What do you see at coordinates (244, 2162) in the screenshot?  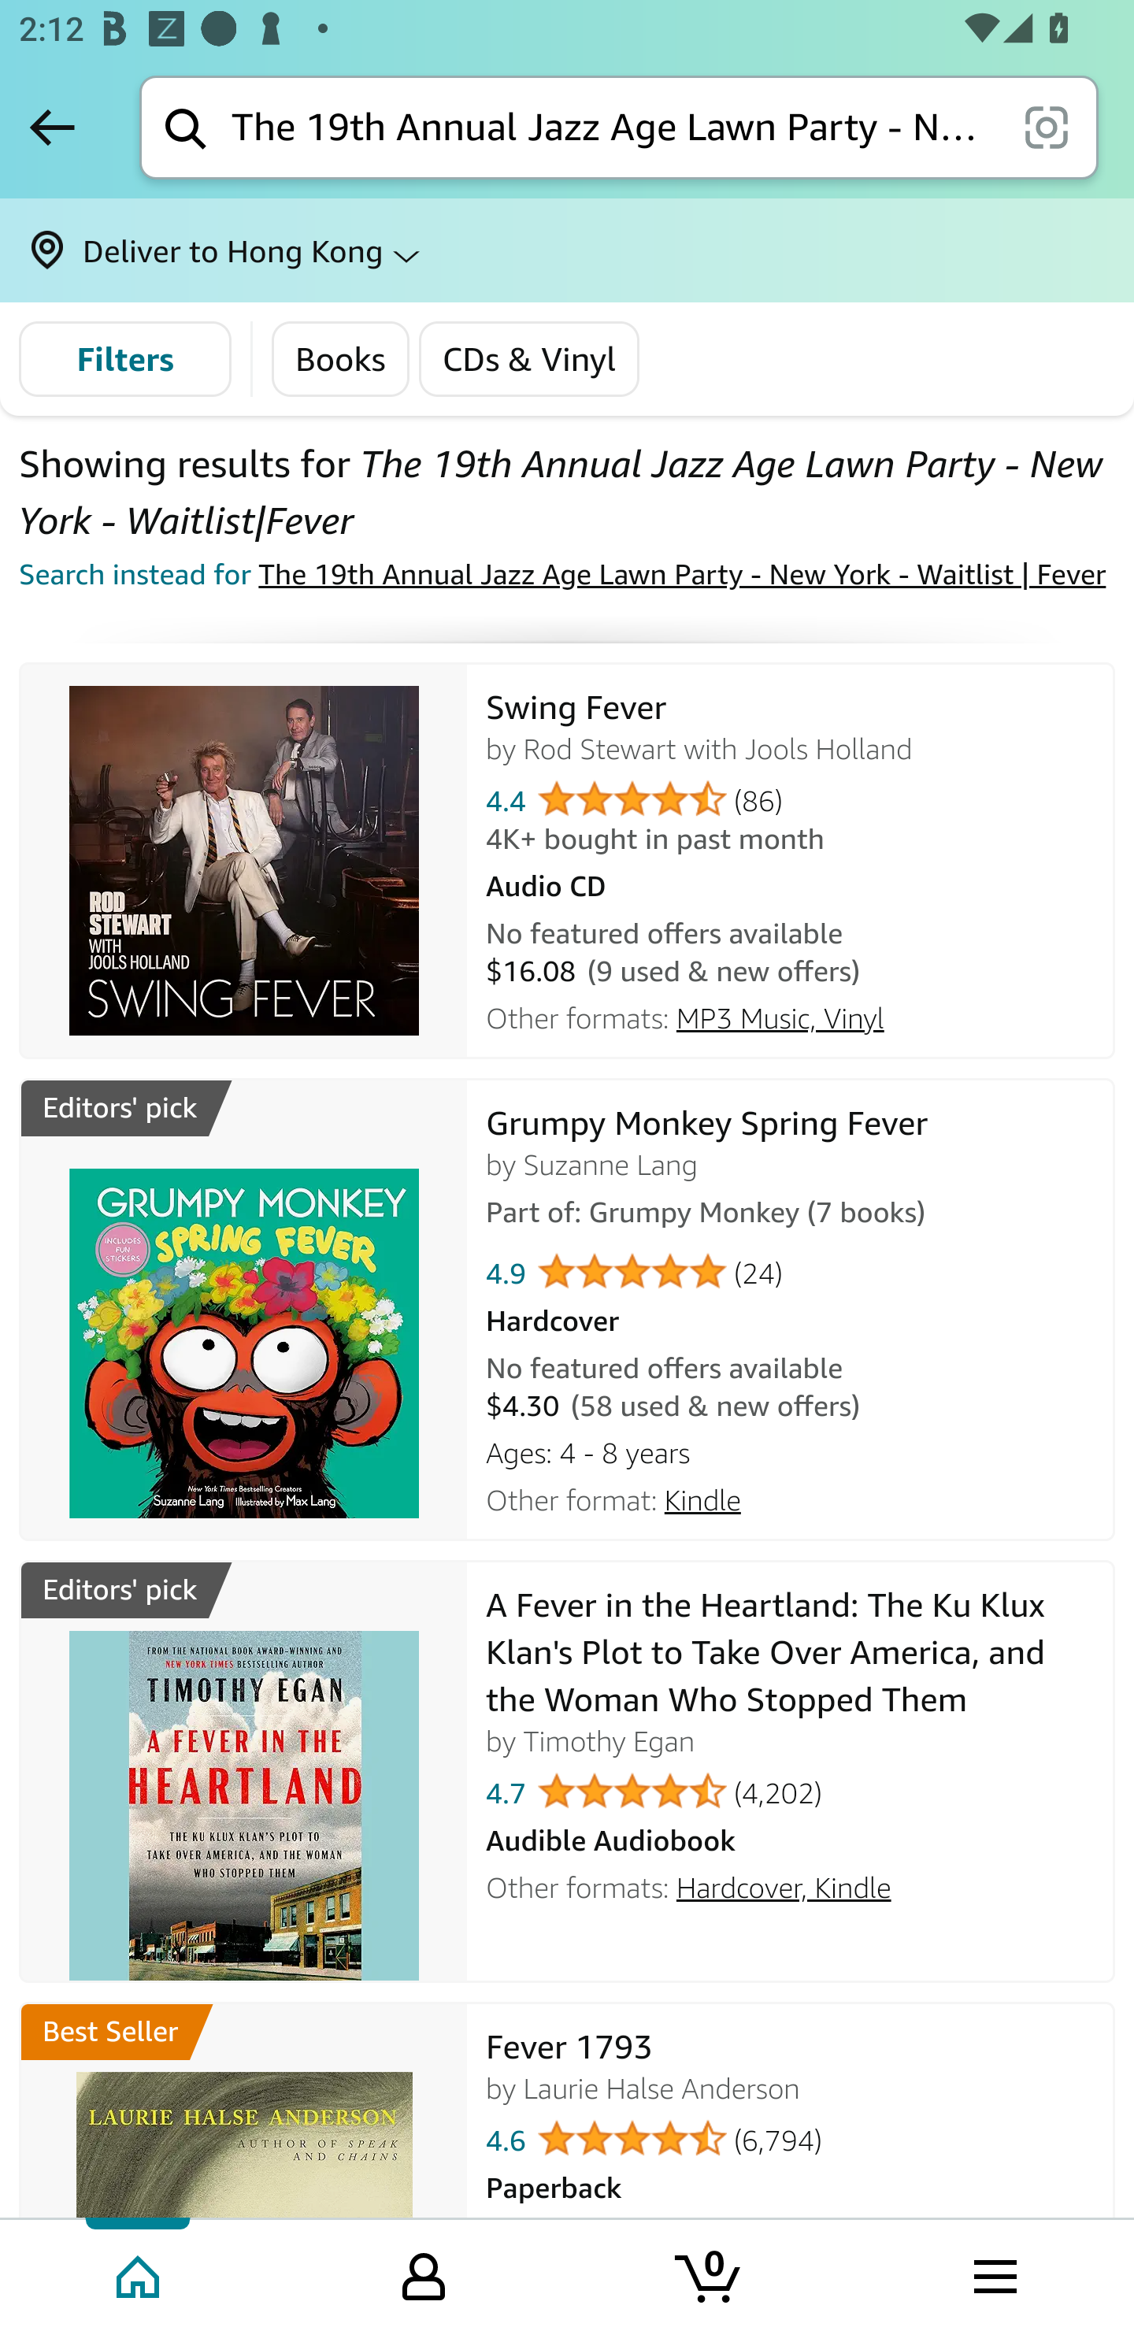 I see `Best Seller Fever 1793 Best Seller Fever 1793` at bounding box center [244, 2162].